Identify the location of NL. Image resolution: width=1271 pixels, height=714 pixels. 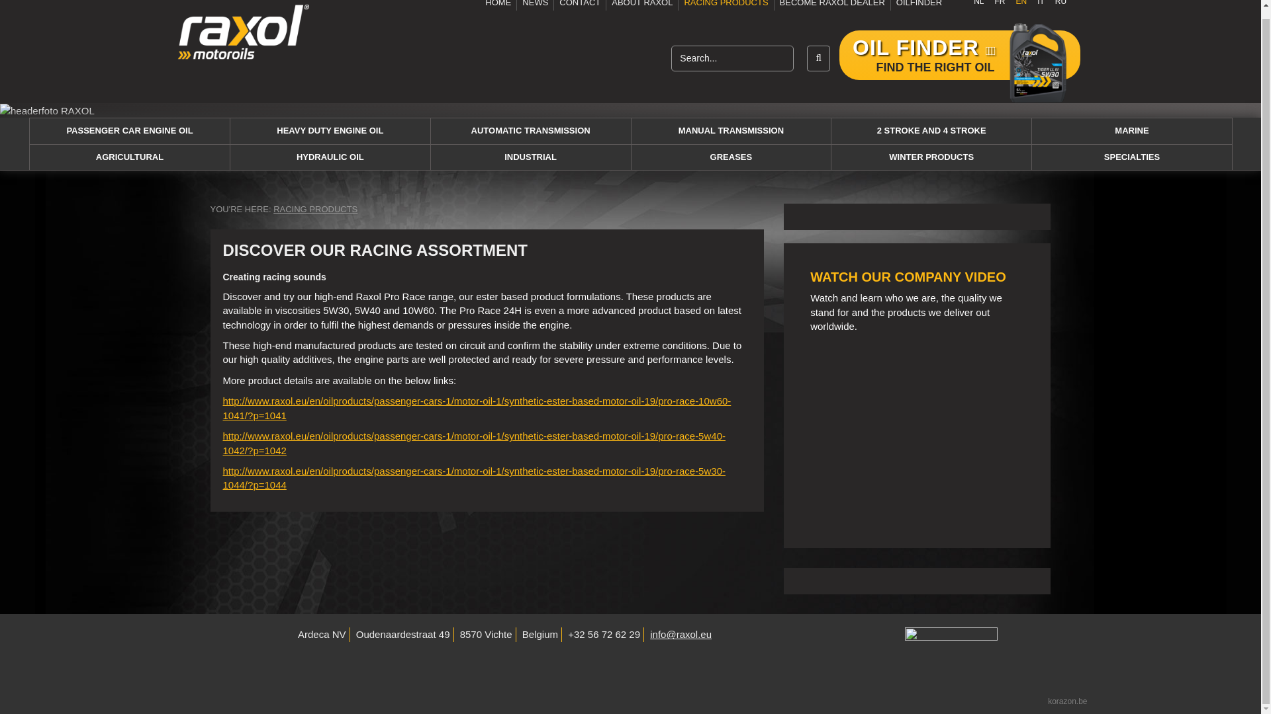
(978, 5).